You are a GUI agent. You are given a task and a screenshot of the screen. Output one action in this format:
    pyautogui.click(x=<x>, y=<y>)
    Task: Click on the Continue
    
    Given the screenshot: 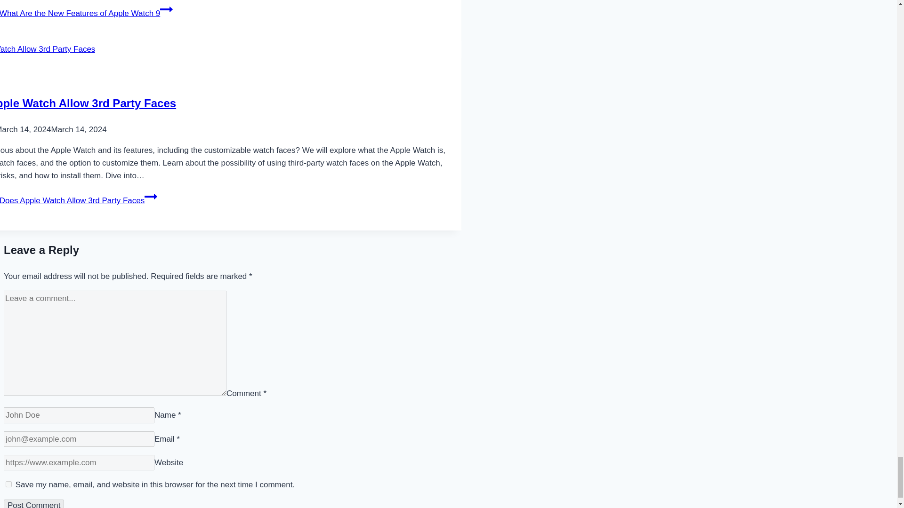 What is the action you would take?
    pyautogui.click(x=151, y=197)
    